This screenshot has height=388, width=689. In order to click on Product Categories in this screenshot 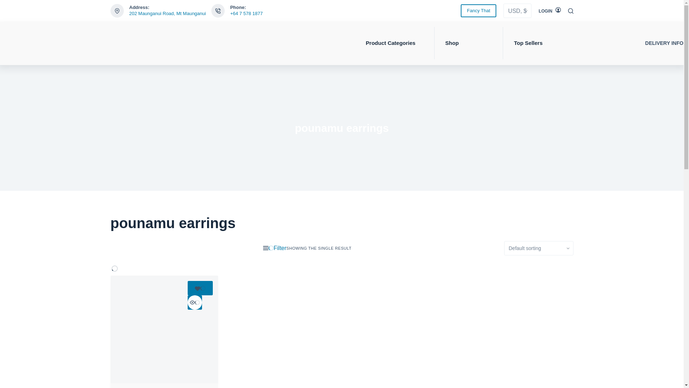, I will do `click(394, 43)`.